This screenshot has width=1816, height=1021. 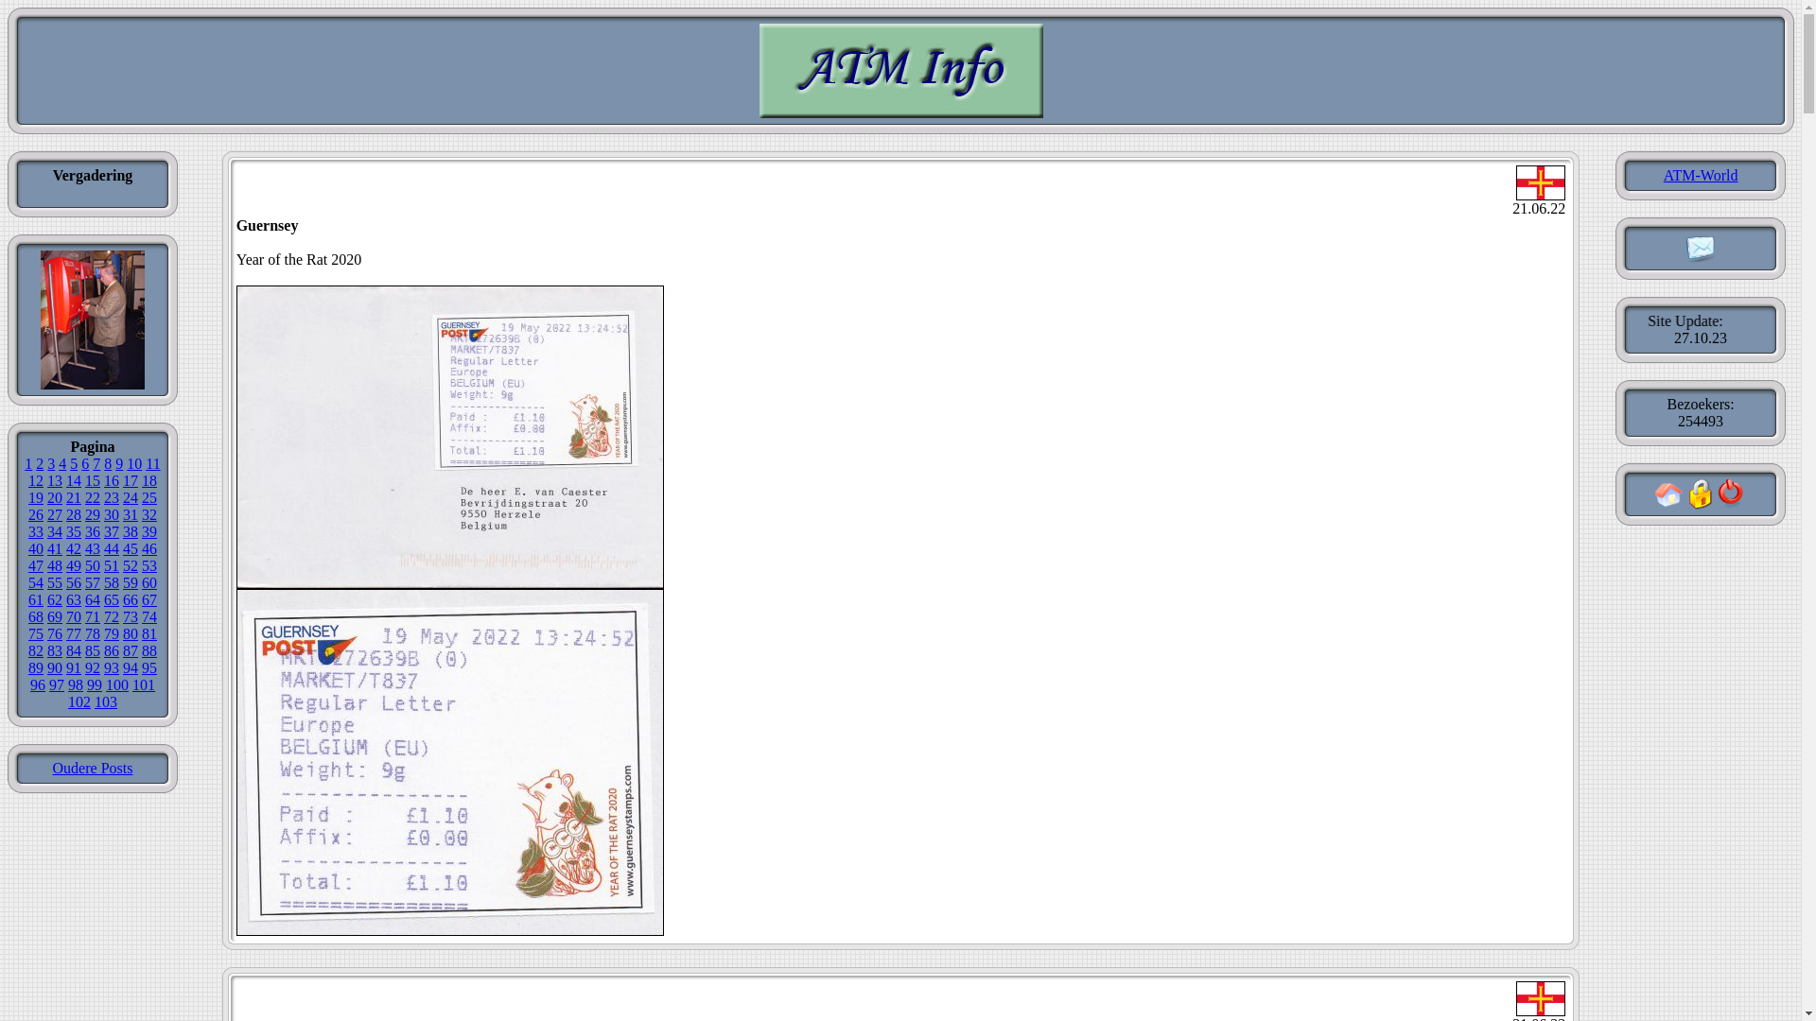 What do you see at coordinates (153, 463) in the screenshot?
I see `11` at bounding box center [153, 463].